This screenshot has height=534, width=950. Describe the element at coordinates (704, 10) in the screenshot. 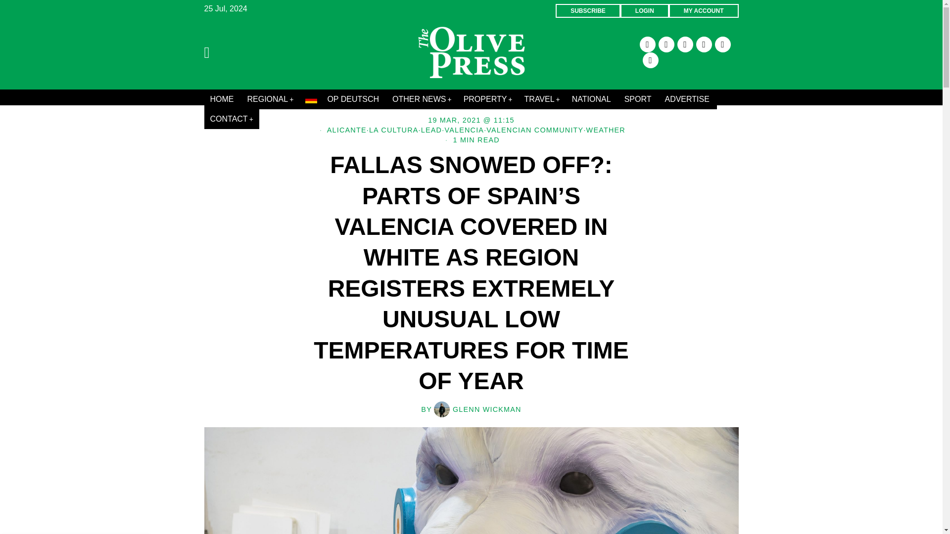

I see `MY ACCOUNT` at that location.